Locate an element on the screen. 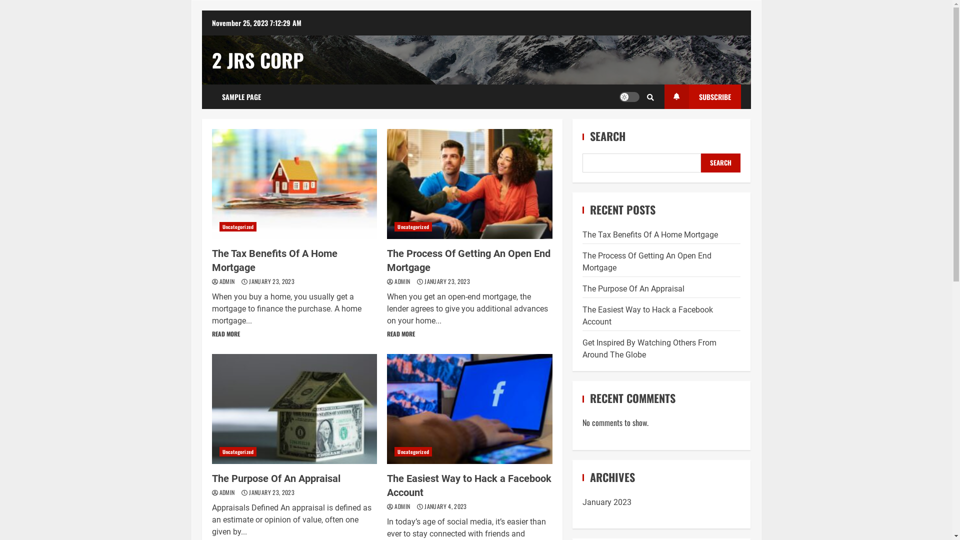 The width and height of the screenshot is (960, 540). Uncategorized is located at coordinates (413, 227).